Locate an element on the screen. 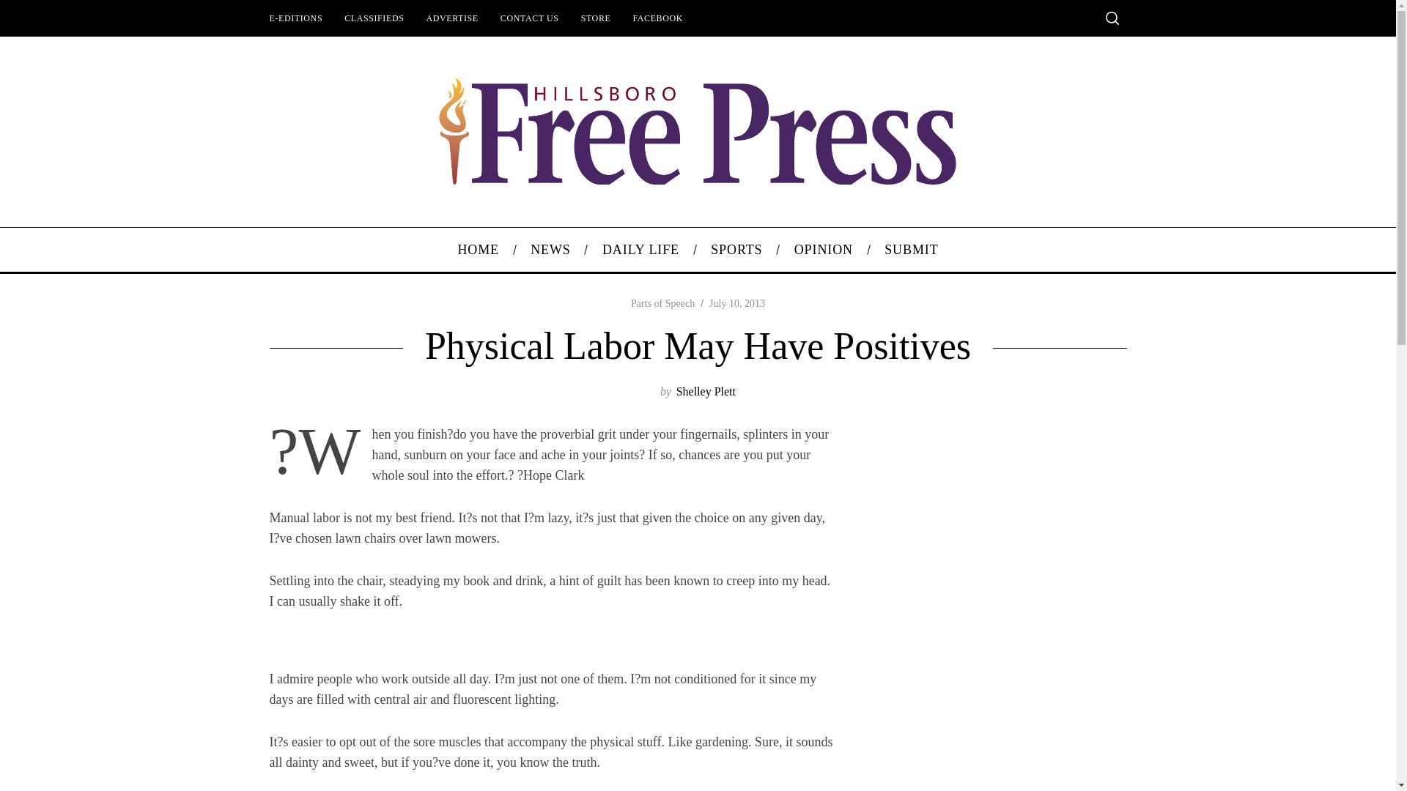 The height and width of the screenshot is (791, 1407). FACEBOOK is located at coordinates (657, 18).